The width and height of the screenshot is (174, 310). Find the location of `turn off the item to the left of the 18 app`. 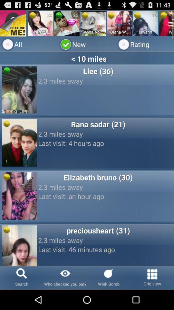

turn off the item to the left of the 18 app is located at coordinates (137, 15).